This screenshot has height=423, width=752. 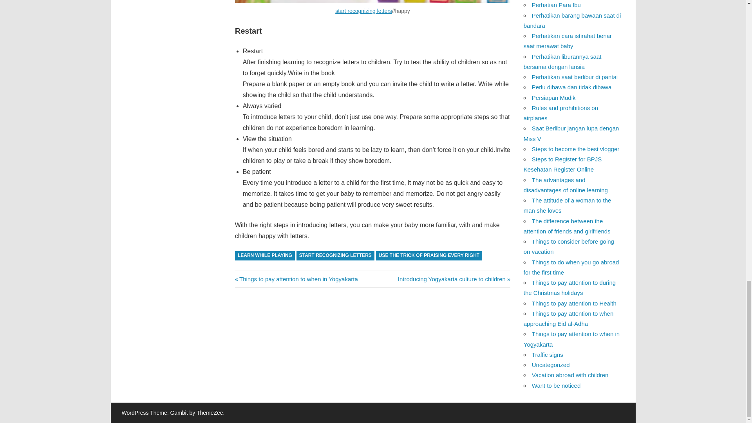 I want to click on USE THE TRICK OF PRAISING EVERY RIGHT, so click(x=454, y=279).